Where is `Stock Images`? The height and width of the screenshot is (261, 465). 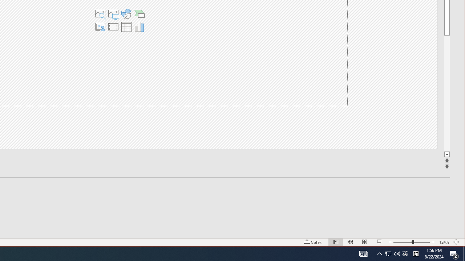
Stock Images is located at coordinates (100, 14).